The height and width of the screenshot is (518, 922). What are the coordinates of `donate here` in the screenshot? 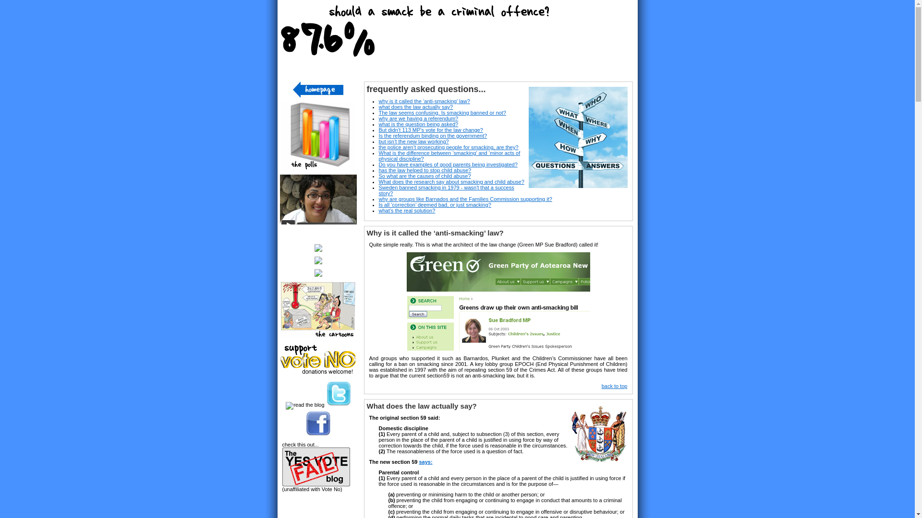 It's located at (317, 371).